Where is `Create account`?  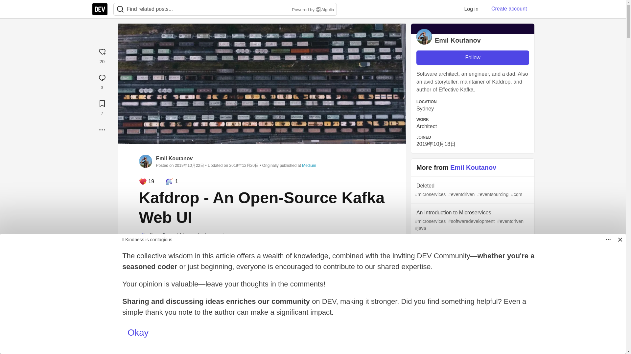 Create account is located at coordinates (509, 9).